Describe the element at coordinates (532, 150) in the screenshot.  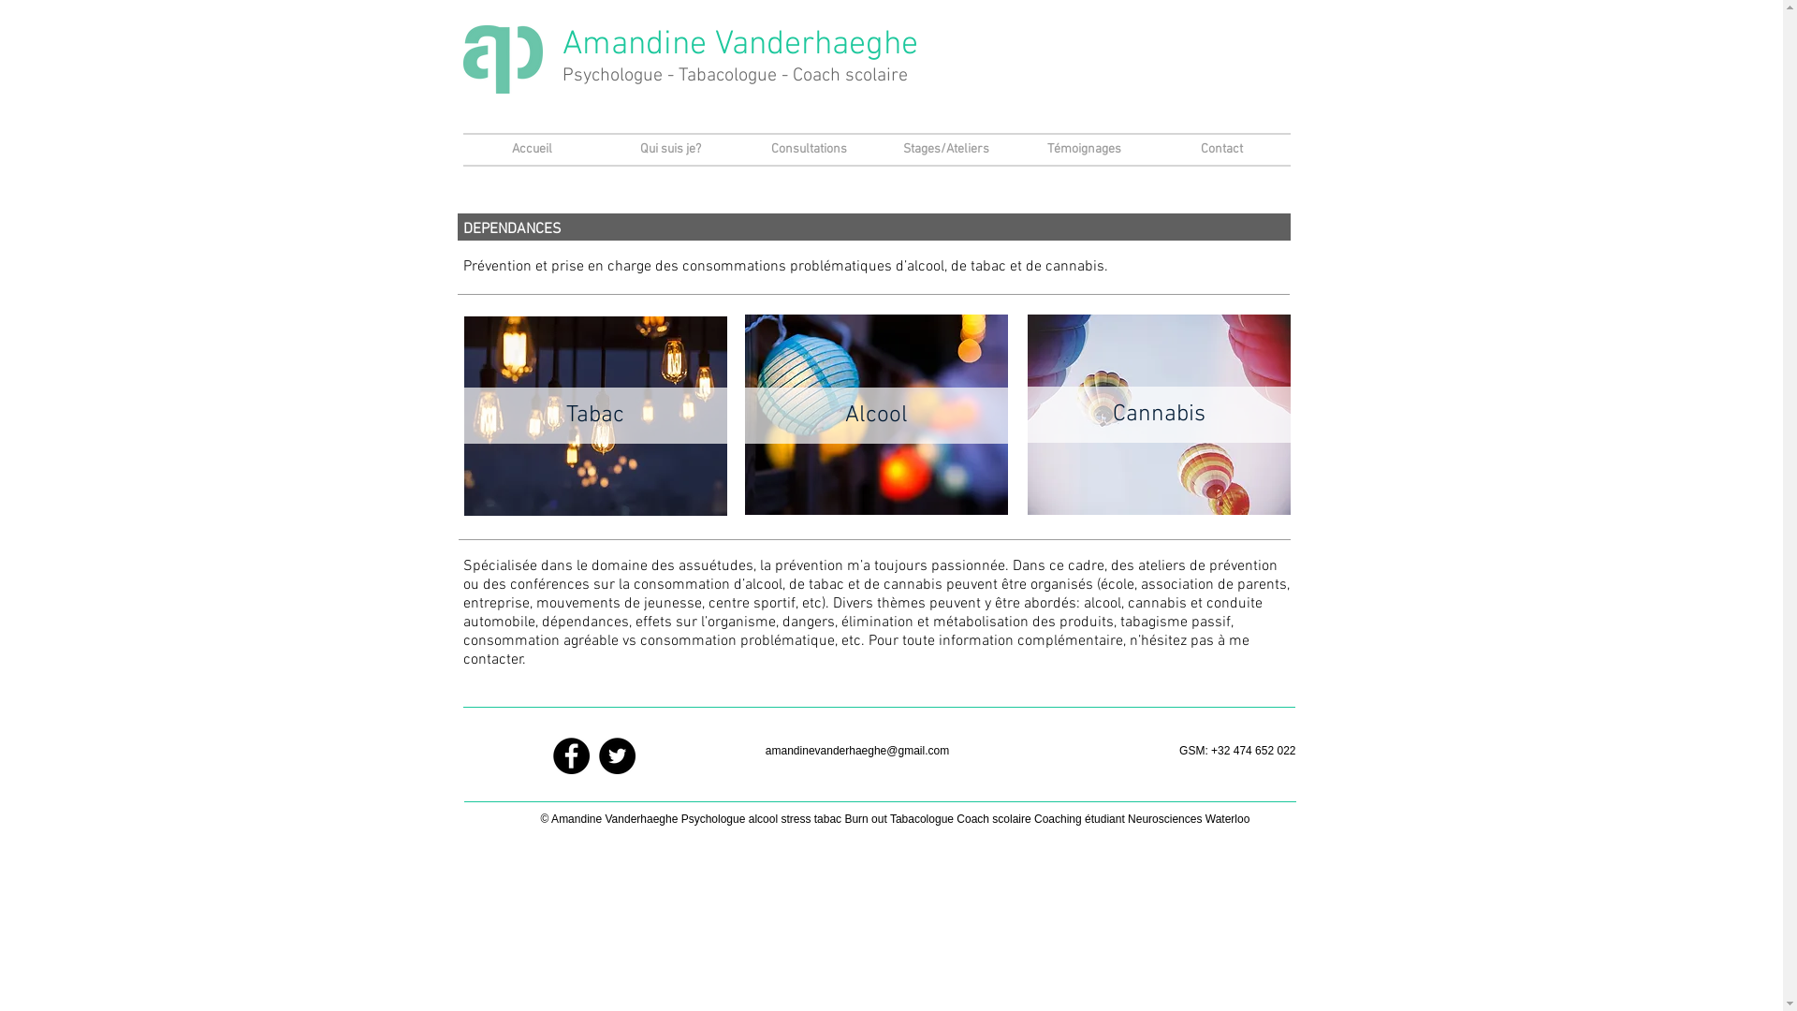
I see `Accueil` at that location.